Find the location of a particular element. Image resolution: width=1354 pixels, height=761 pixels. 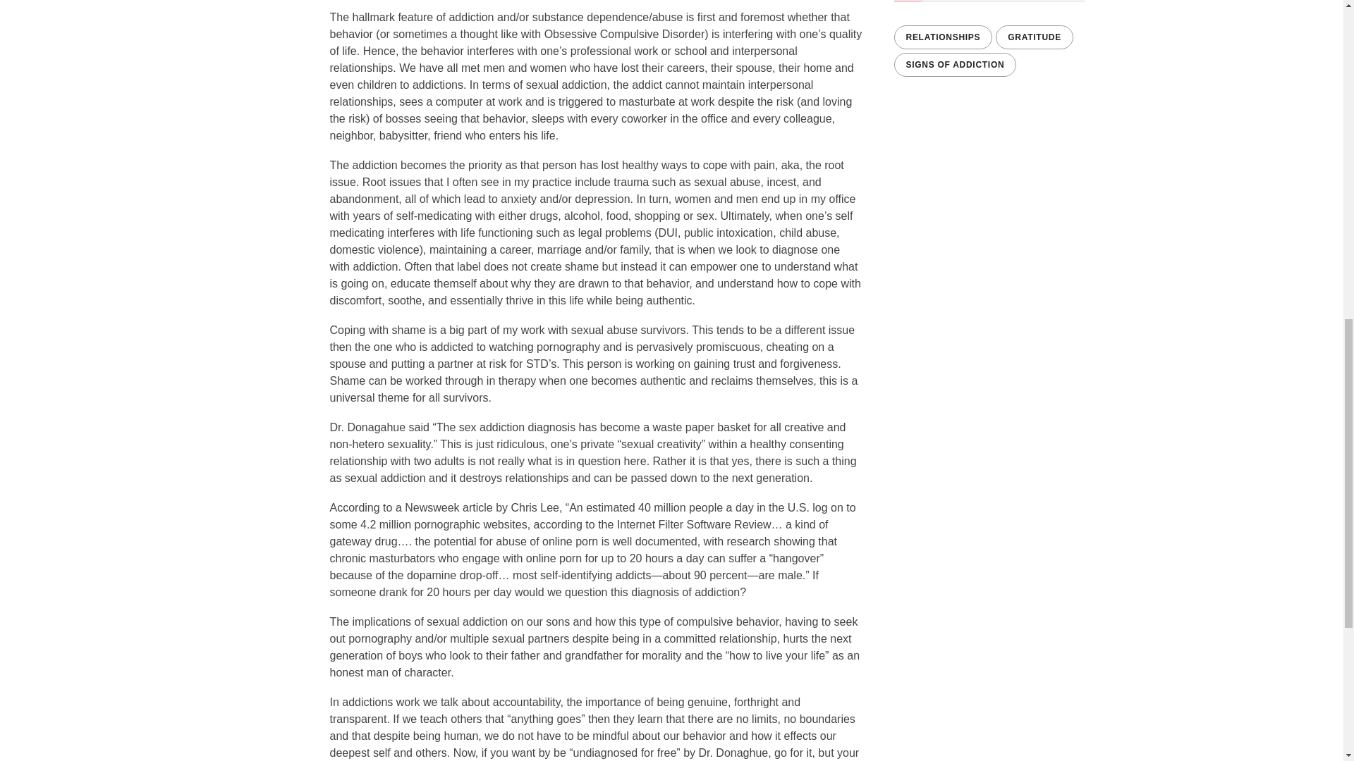

GRATITUDE is located at coordinates (1034, 37).